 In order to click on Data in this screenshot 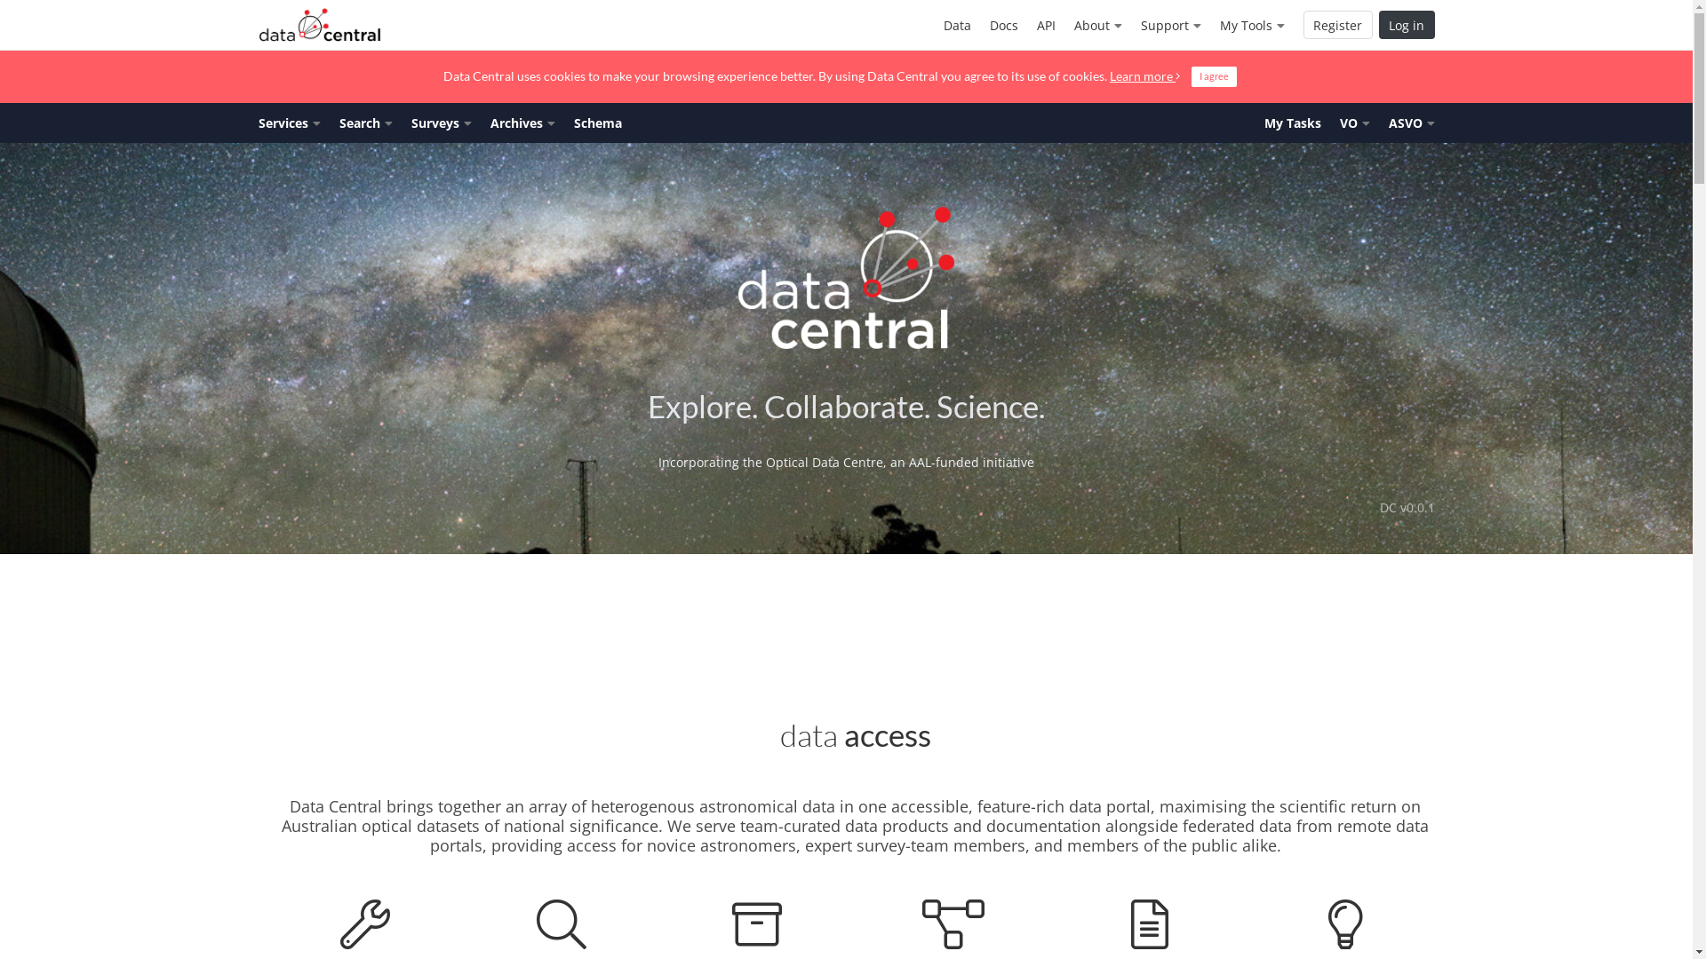, I will do `click(957, 25)`.